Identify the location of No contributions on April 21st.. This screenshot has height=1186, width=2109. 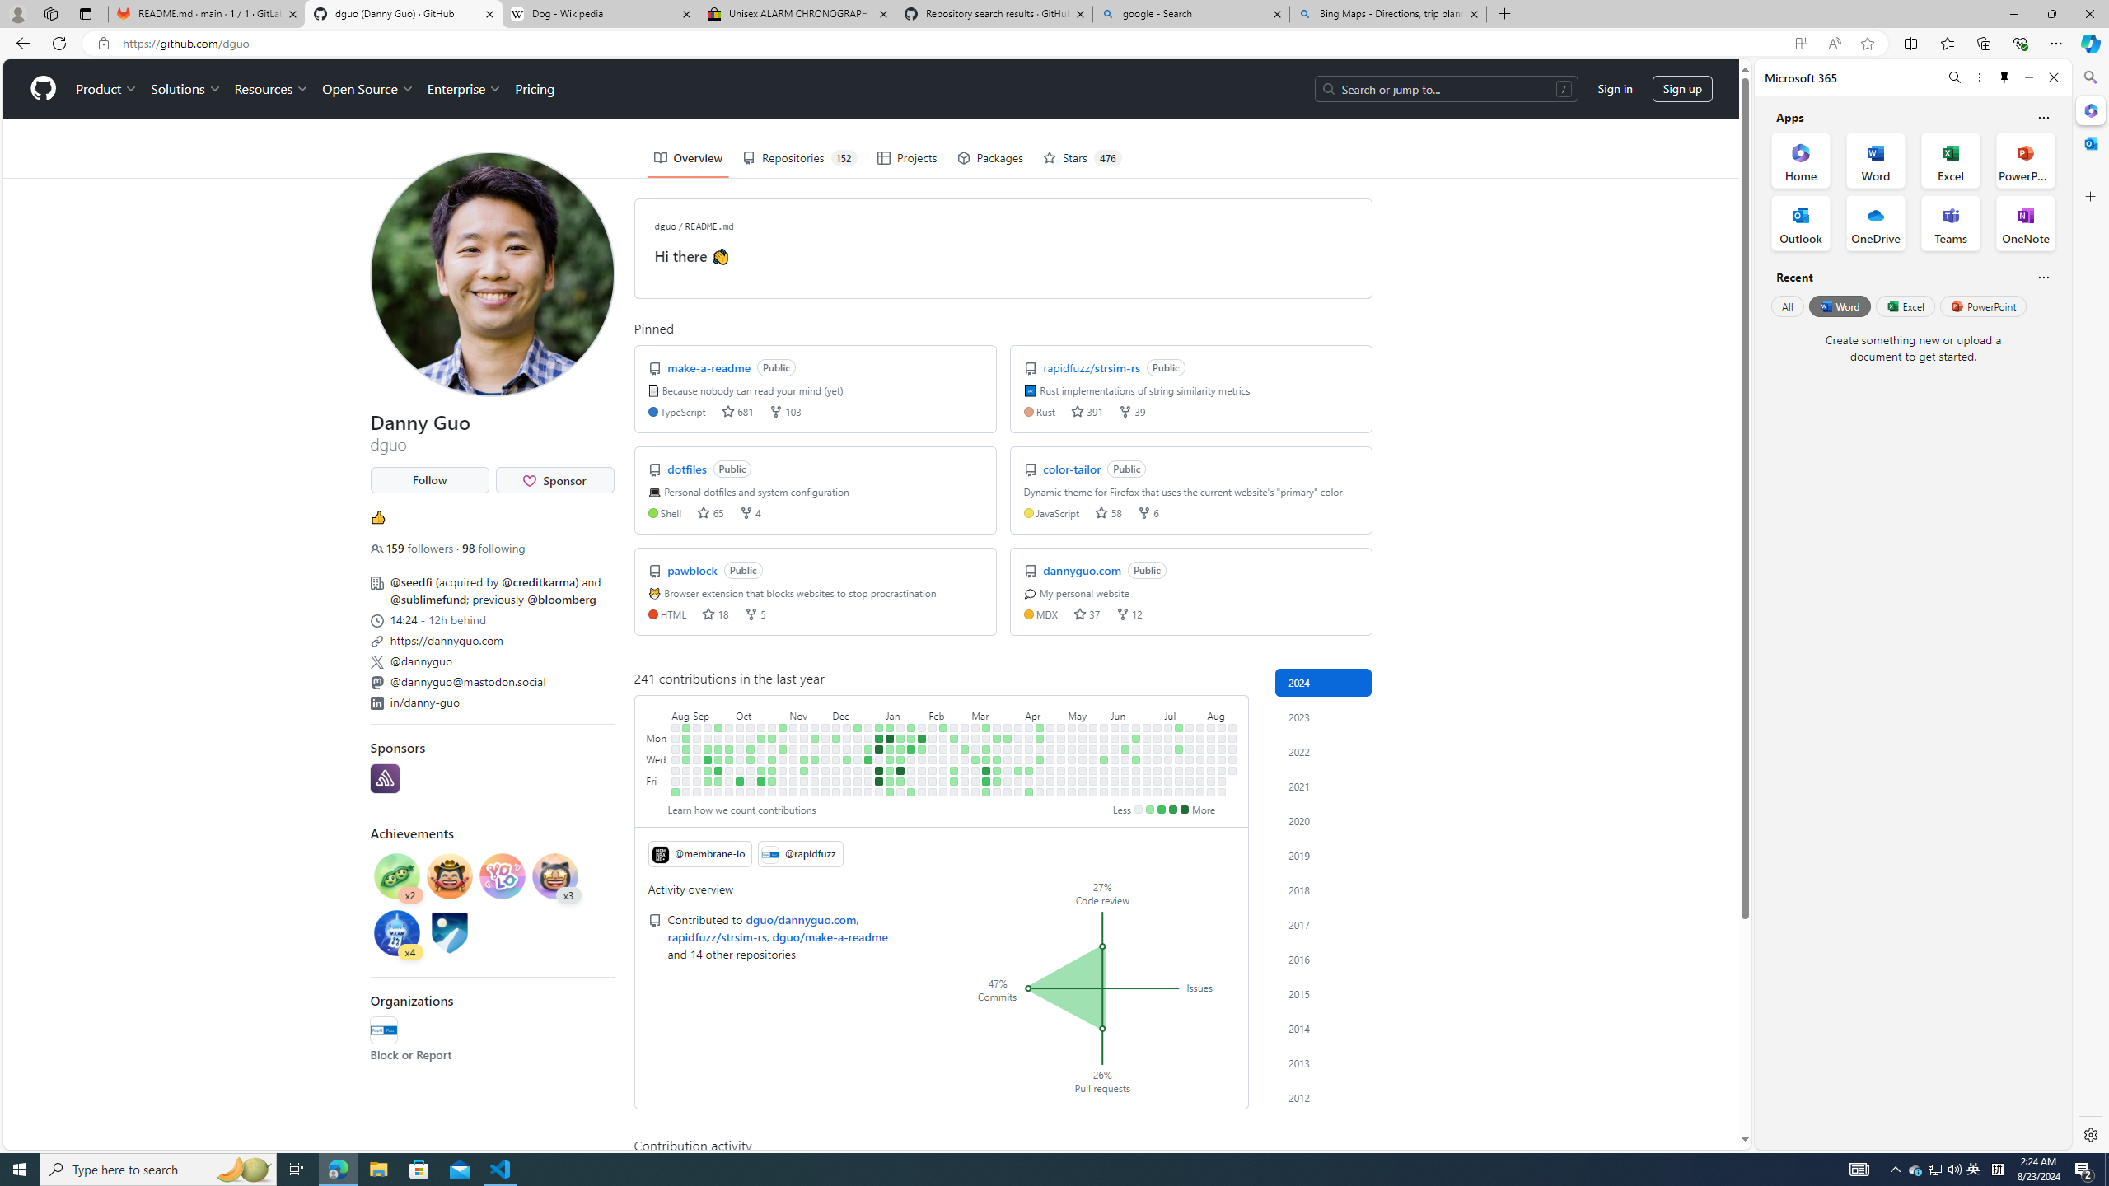
(1050, 727).